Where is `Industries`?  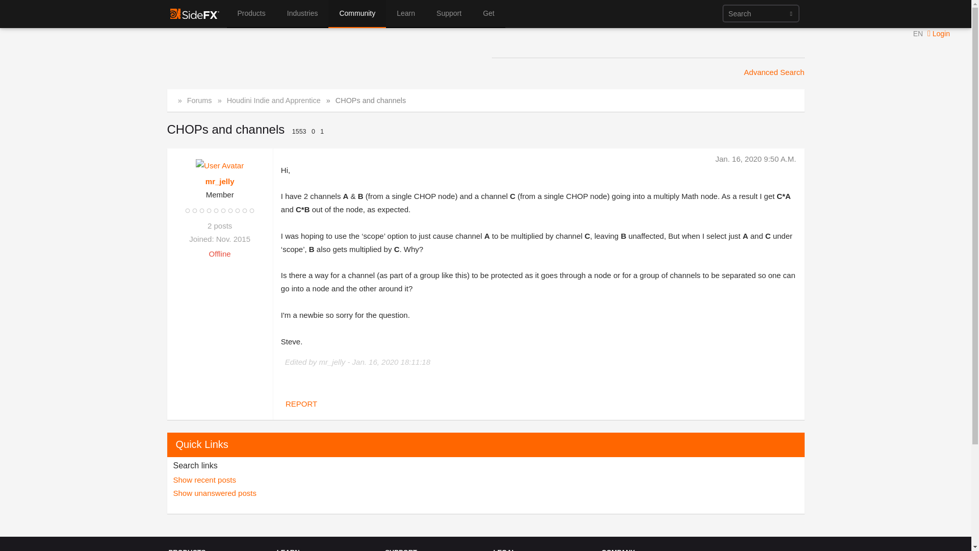 Industries is located at coordinates (302, 14).